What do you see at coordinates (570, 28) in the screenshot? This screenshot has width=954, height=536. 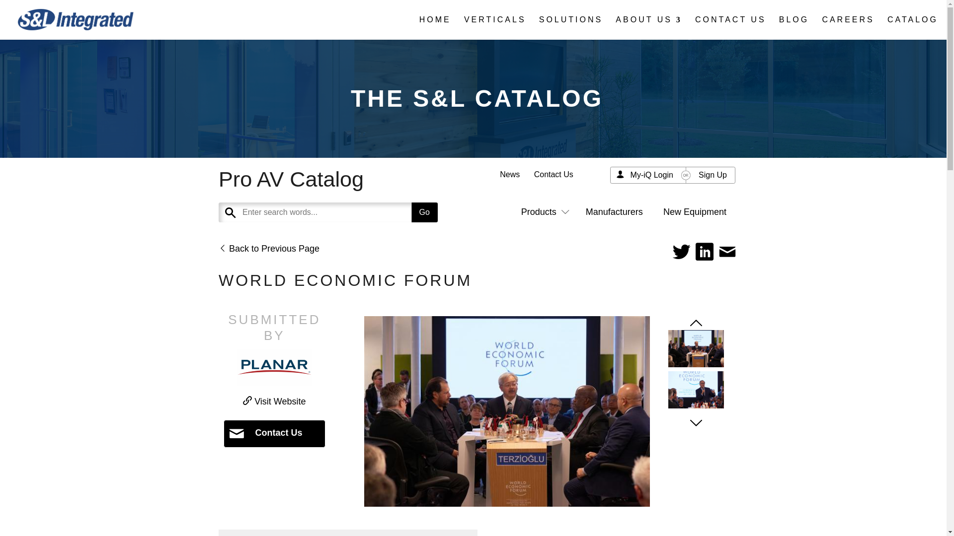 I see `SOLUTIONS` at bounding box center [570, 28].